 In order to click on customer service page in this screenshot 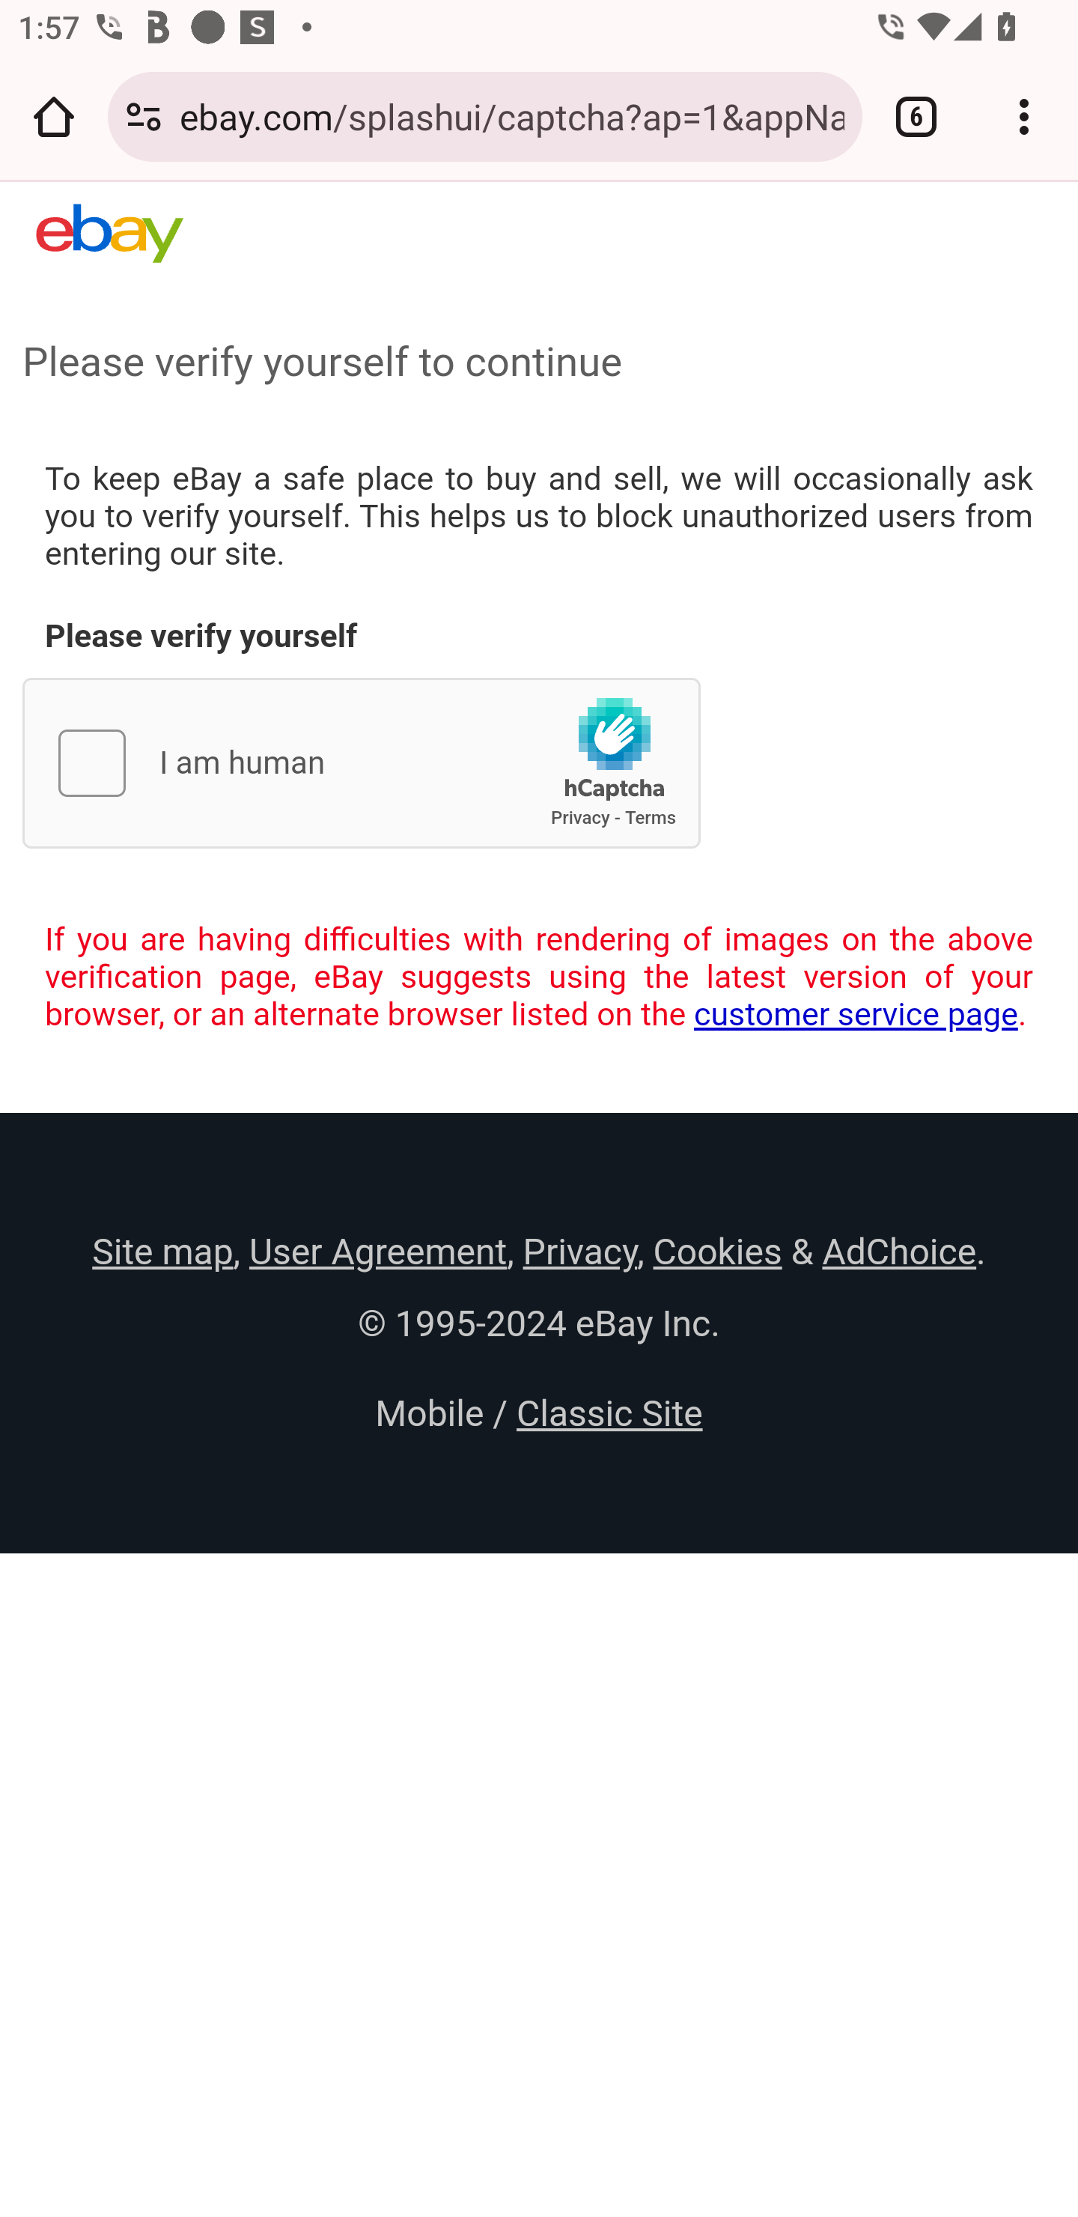, I will do `click(856, 1014)`.